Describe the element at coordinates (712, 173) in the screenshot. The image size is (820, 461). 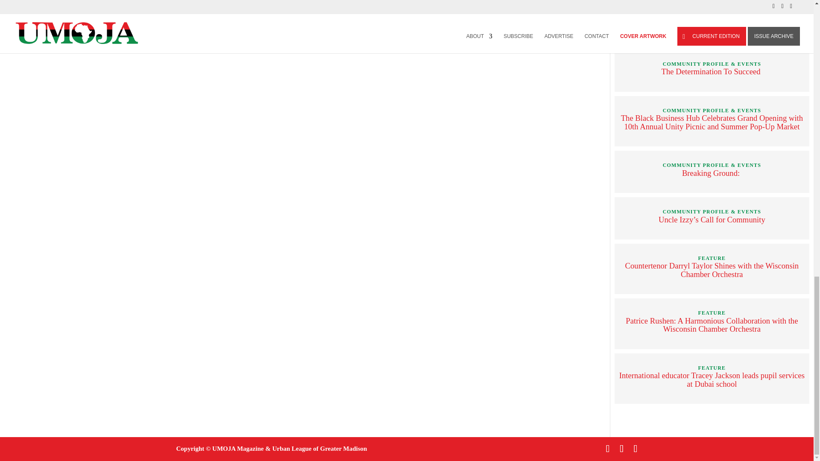
I see `Breaking Ground: ` at that location.